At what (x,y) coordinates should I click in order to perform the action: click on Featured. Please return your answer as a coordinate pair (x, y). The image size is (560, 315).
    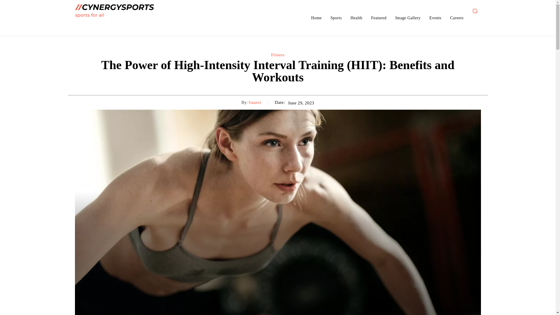
    Looking at the image, I should click on (379, 18).